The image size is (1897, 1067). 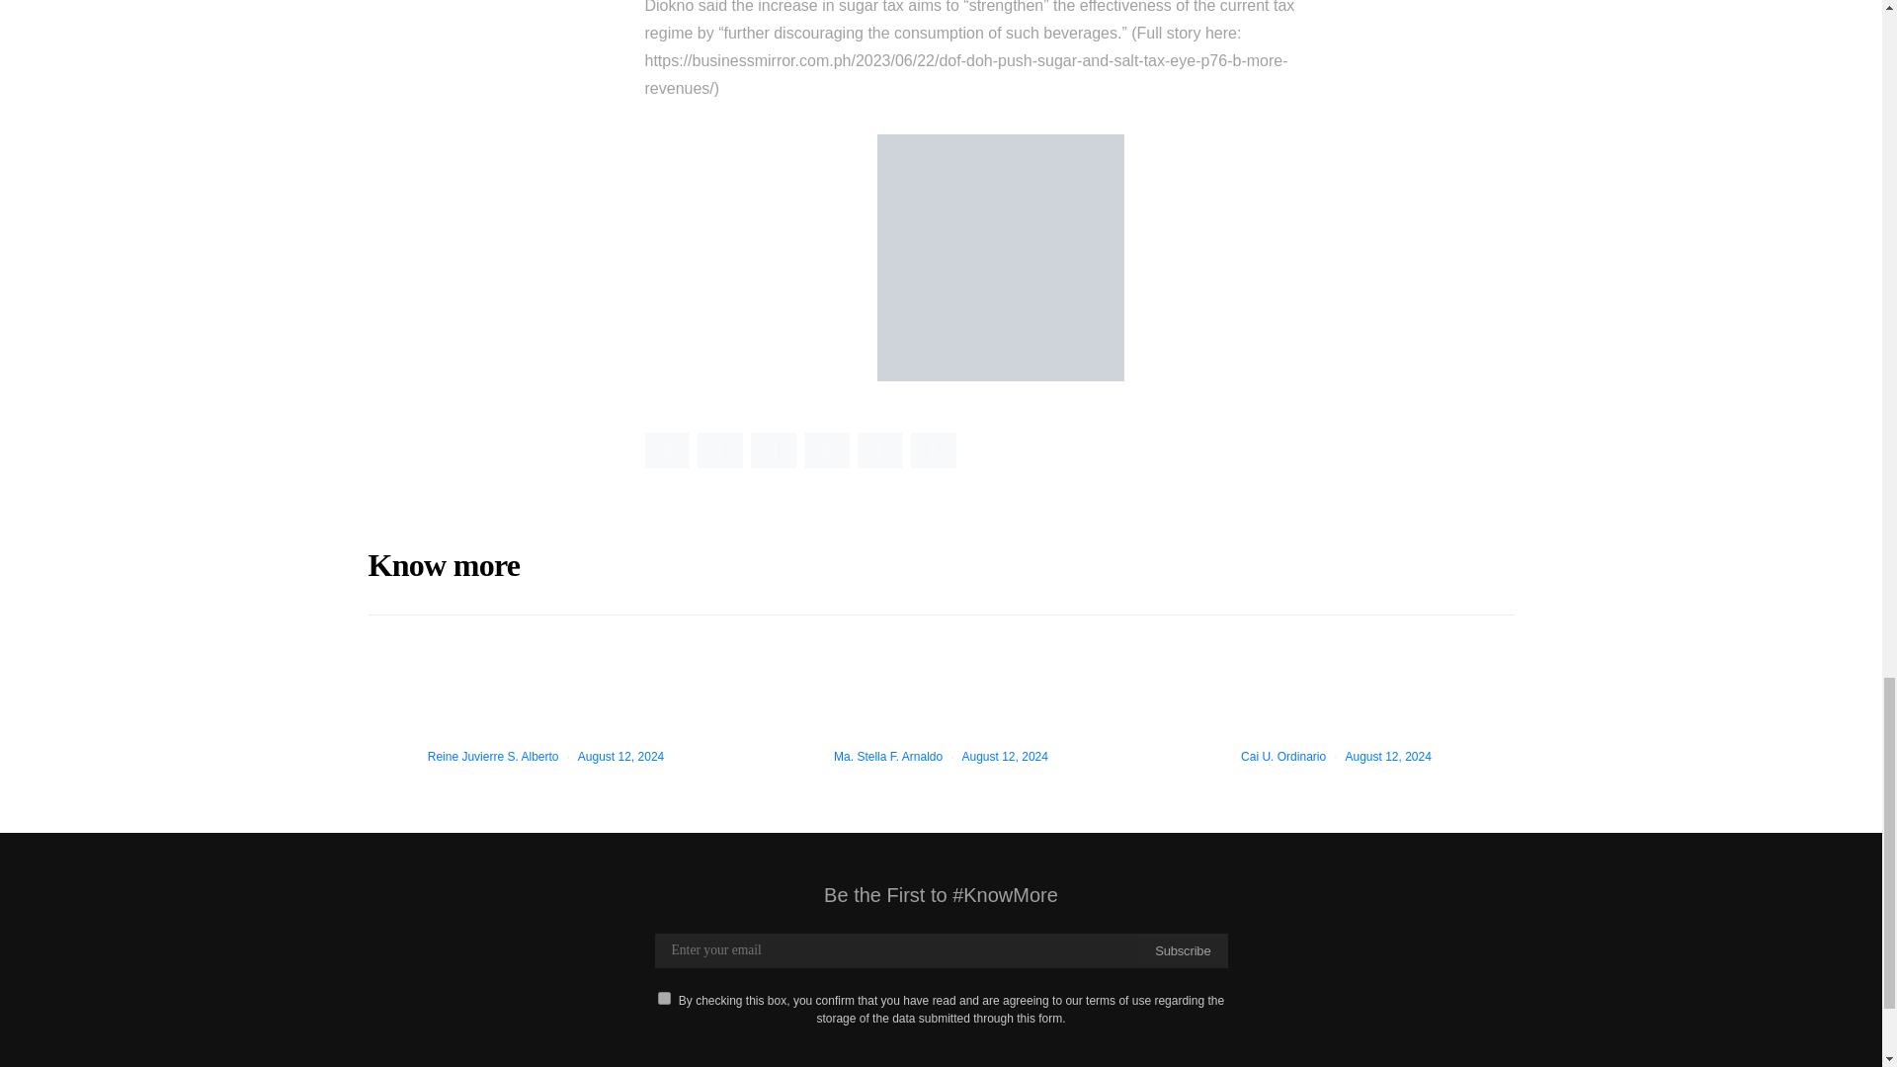 I want to click on View all posts by Reine Juvierre S. Alberto, so click(x=494, y=757).